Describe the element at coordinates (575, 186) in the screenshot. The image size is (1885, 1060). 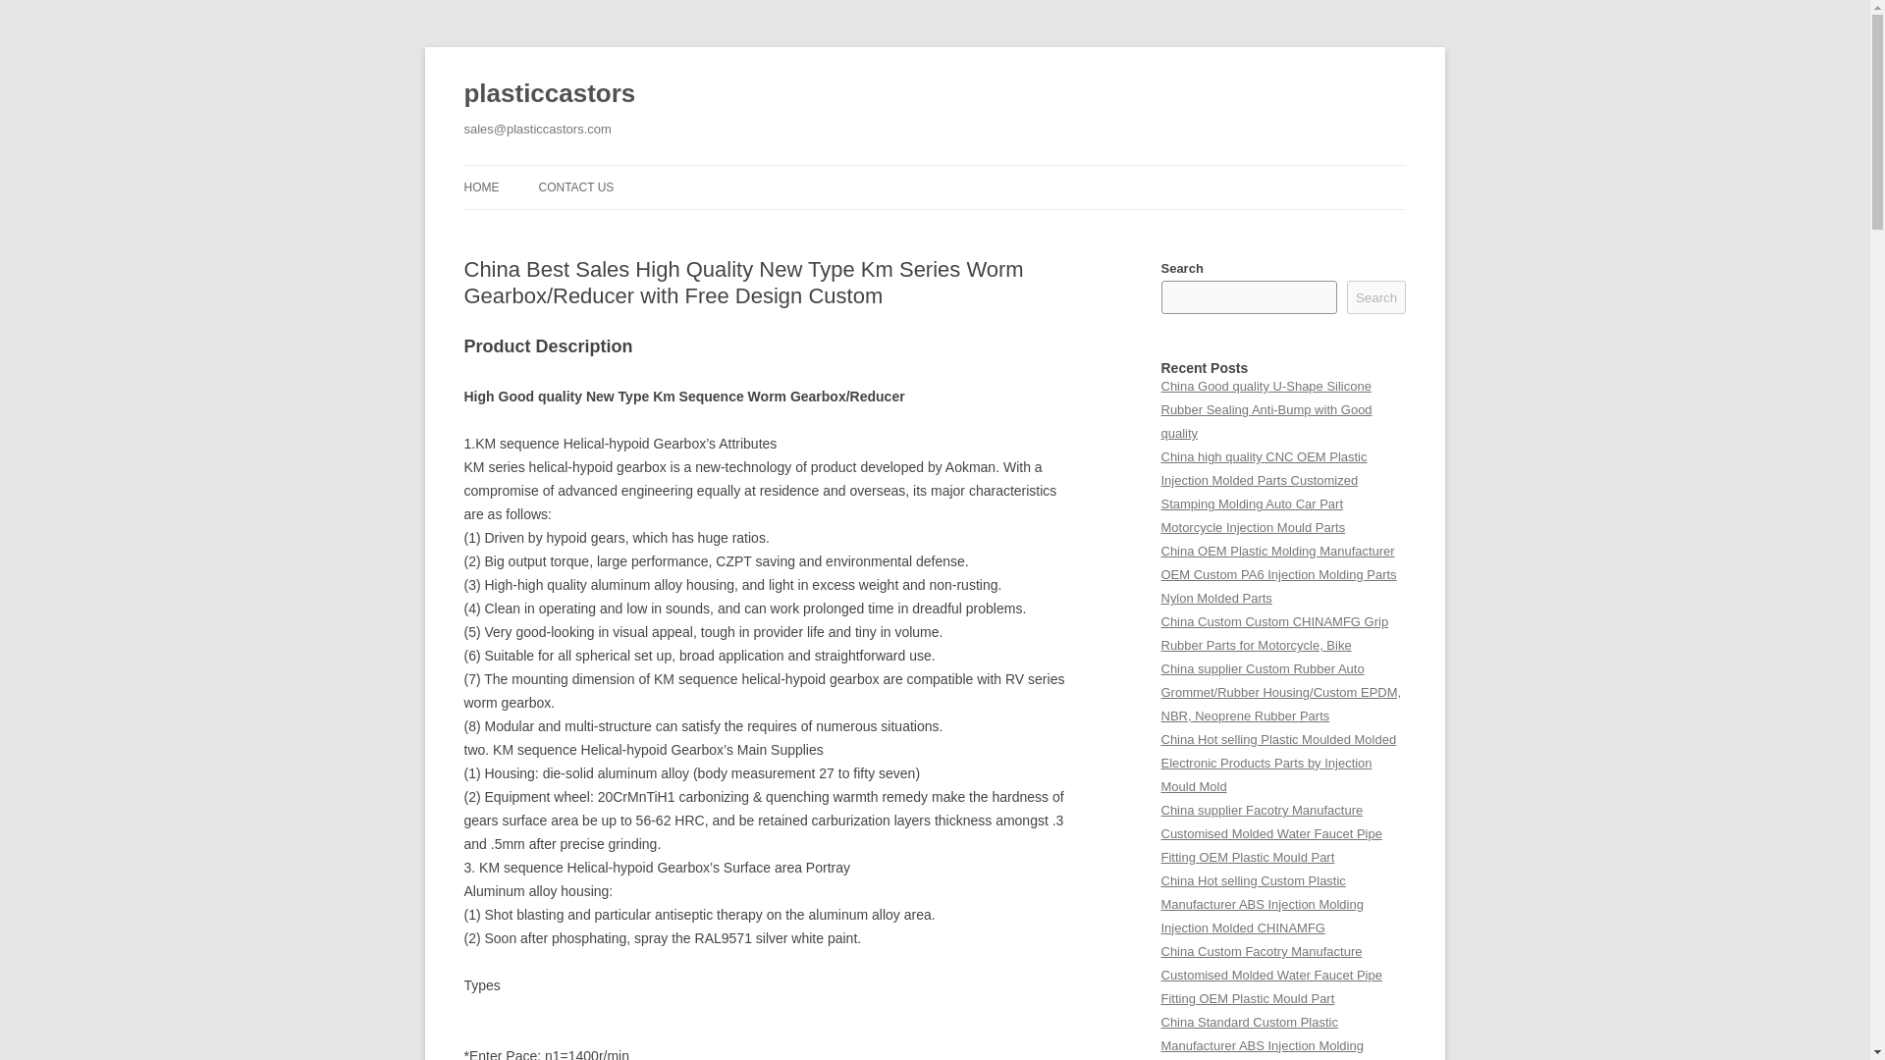
I see `CONTACT US` at that location.